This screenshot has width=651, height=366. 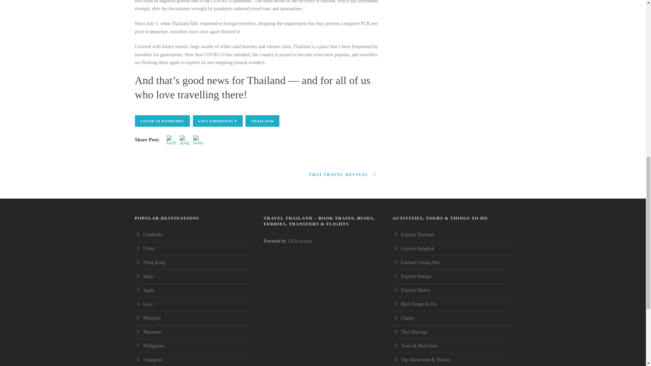 What do you see at coordinates (162, 121) in the screenshot?
I see `COVID-19 PANDEMIC` at bounding box center [162, 121].